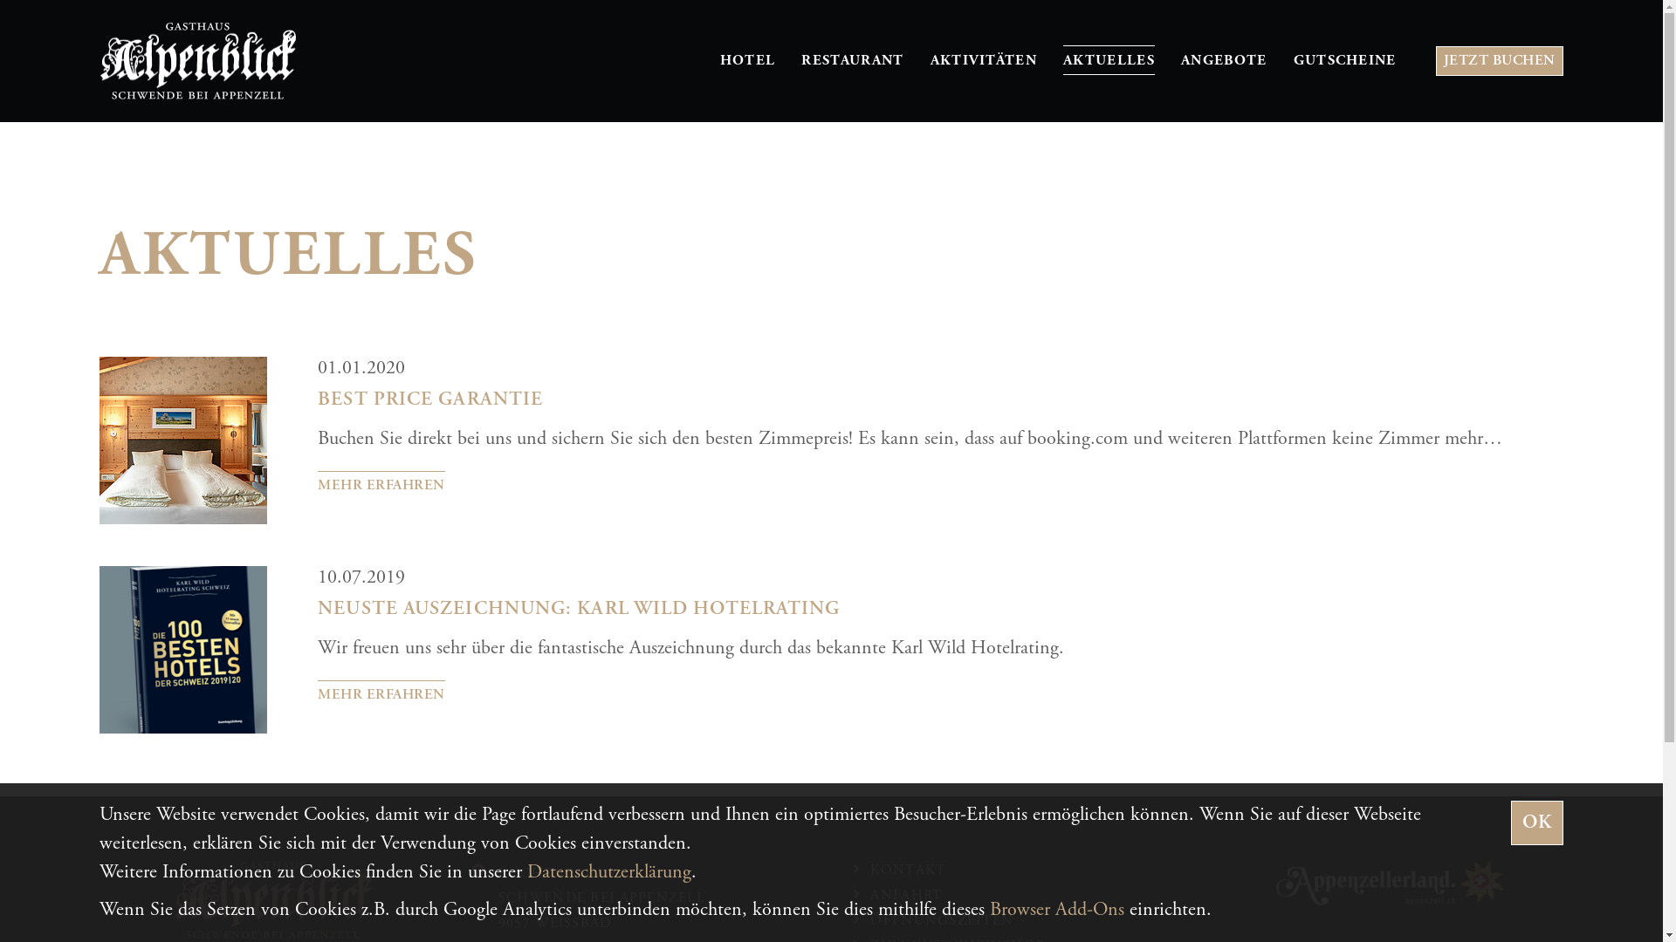 The height and width of the screenshot is (942, 1676). I want to click on MEHR ERFAHREN, so click(381, 486).